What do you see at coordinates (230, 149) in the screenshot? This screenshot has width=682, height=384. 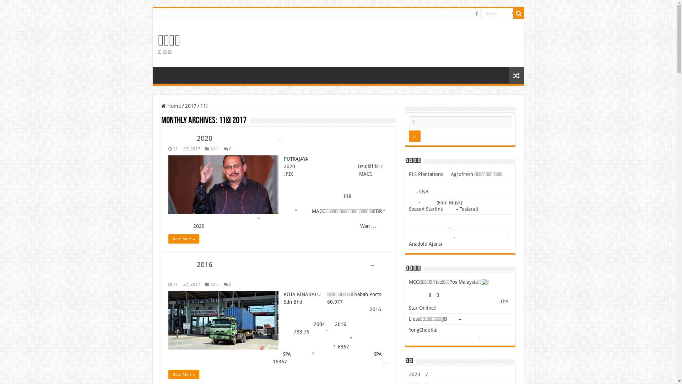 I see `0` at bounding box center [230, 149].